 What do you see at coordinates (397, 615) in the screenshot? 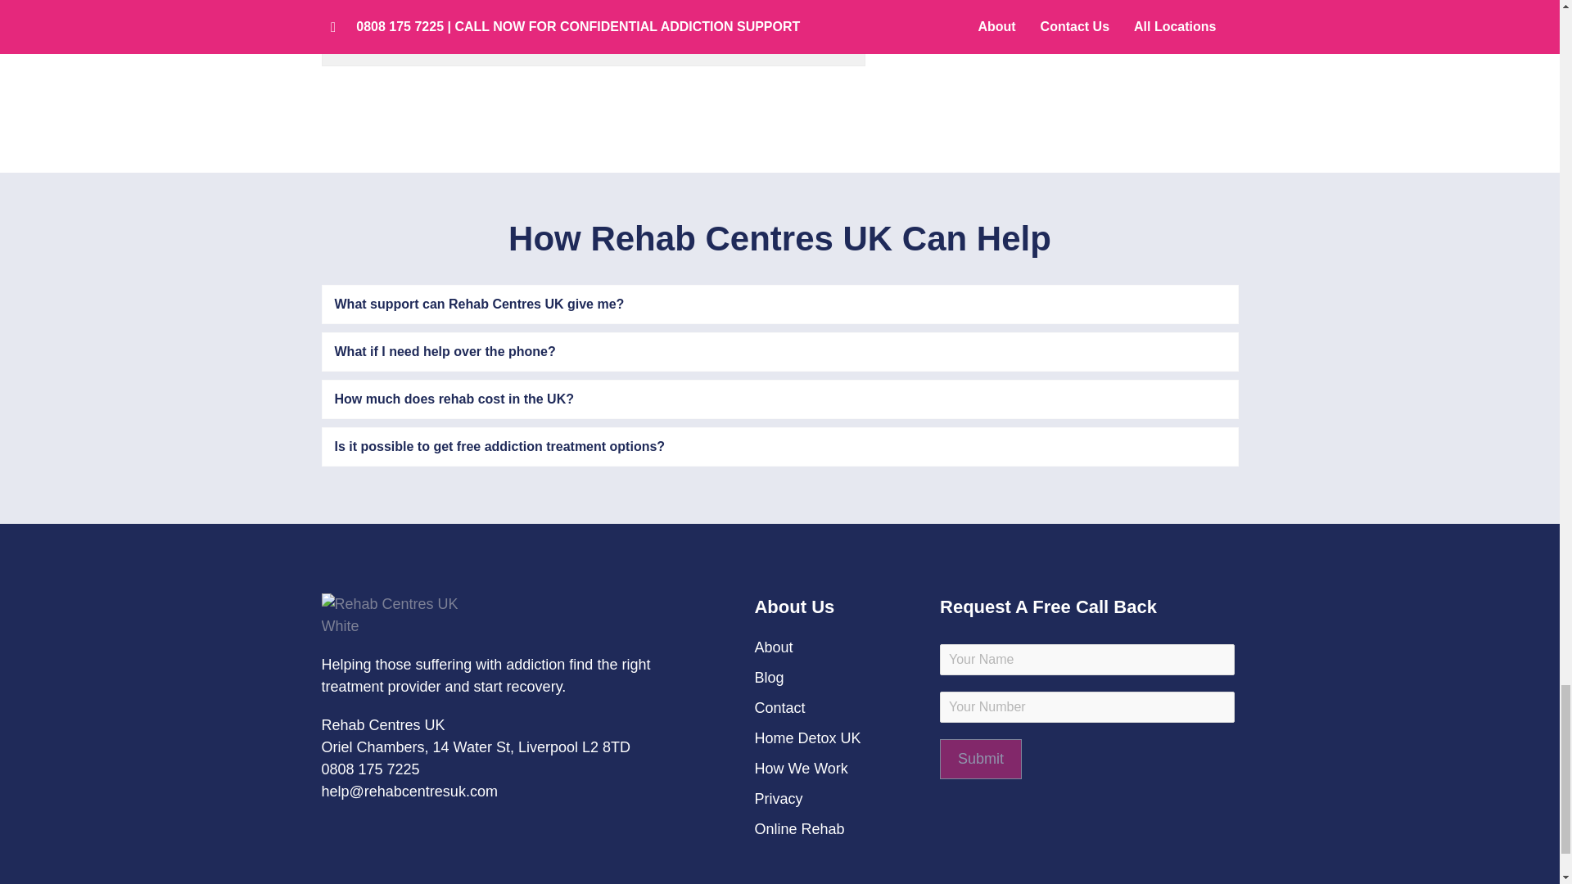
I see `rehab-white` at bounding box center [397, 615].